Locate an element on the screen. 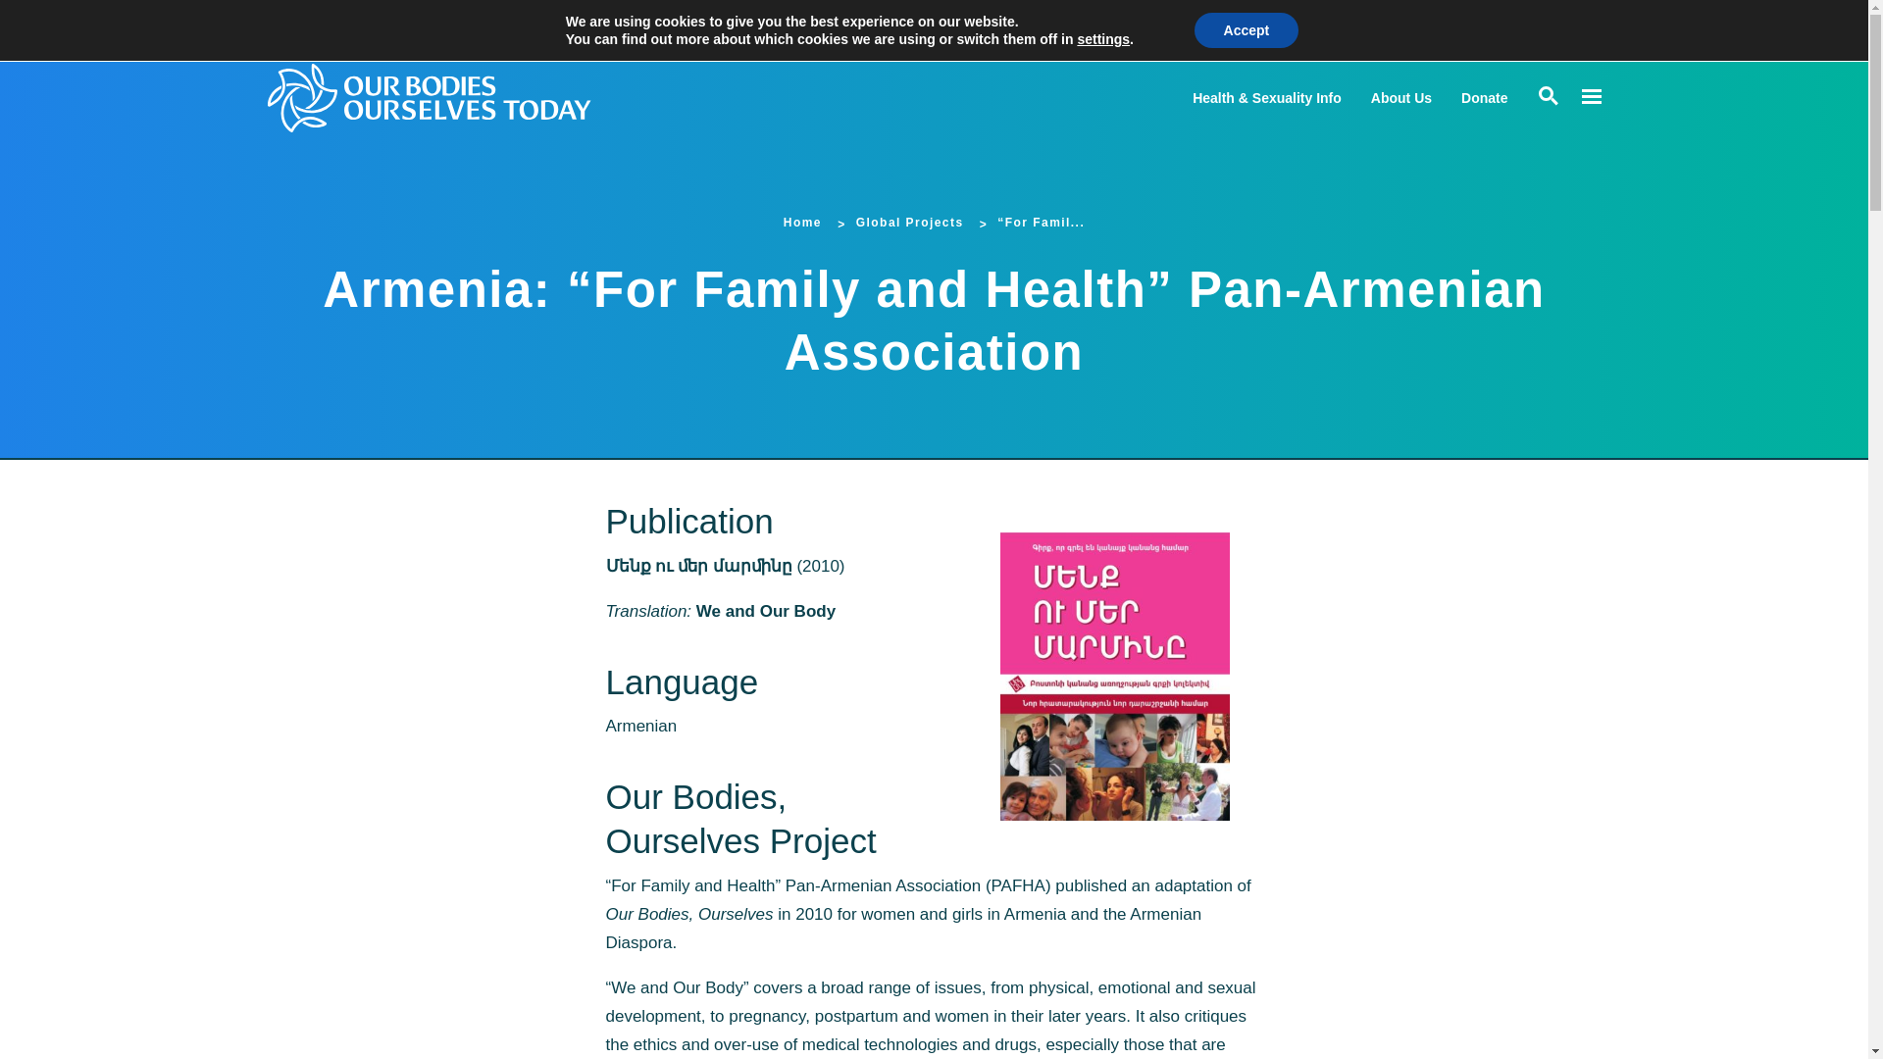 The image size is (1883, 1059). Our Bodies Ourselves Today is located at coordinates (467, 97).